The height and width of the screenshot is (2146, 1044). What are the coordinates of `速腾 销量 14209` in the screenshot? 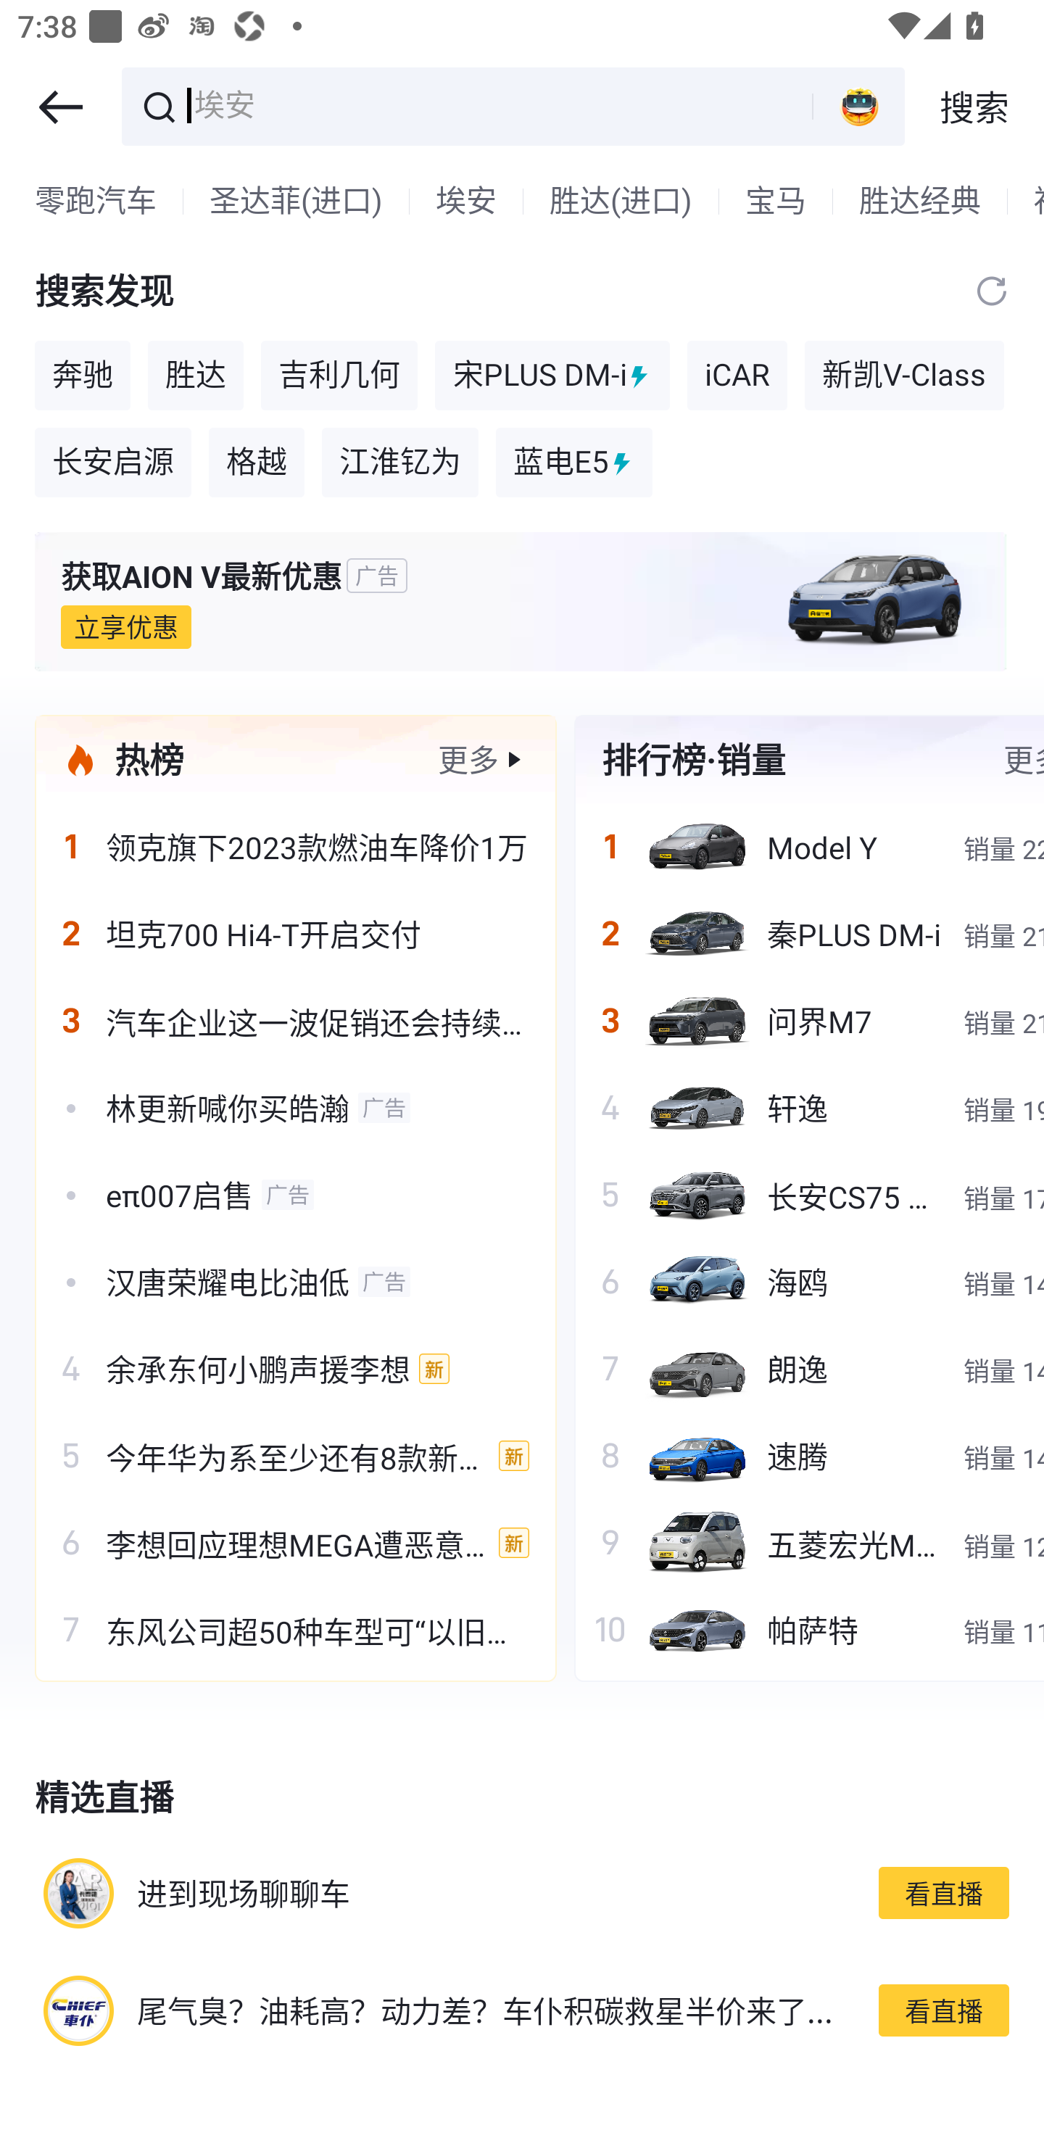 It's located at (809, 1456).